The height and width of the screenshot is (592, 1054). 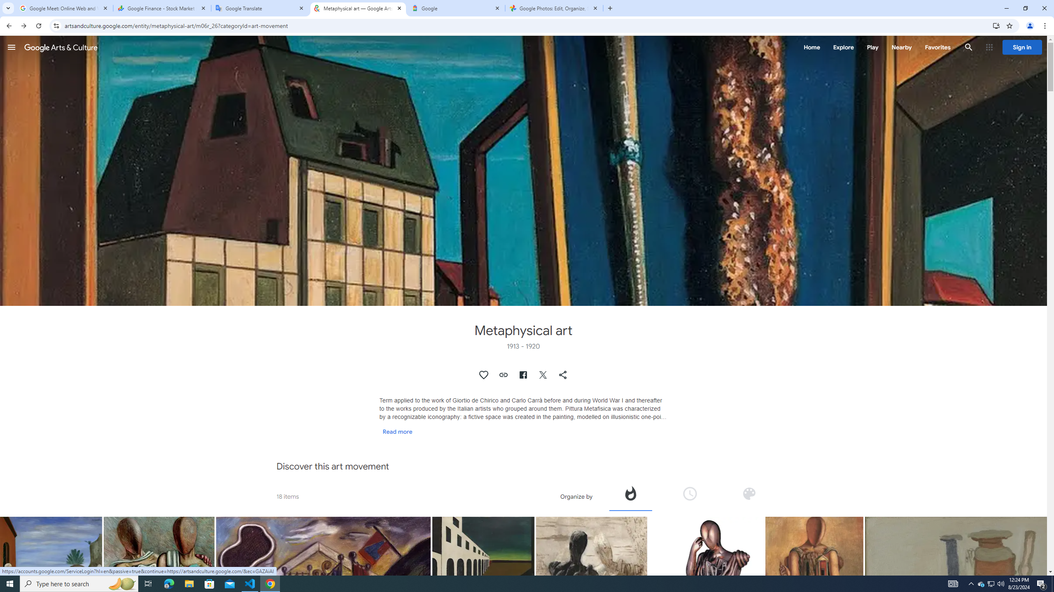 What do you see at coordinates (689, 493) in the screenshot?
I see `Organize by time` at bounding box center [689, 493].